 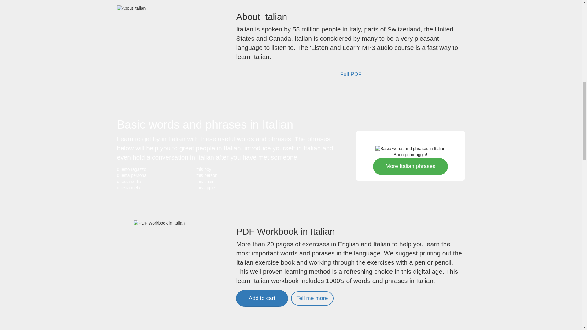 I want to click on Learn Italian book - PDF Workbook in Italian, so click(x=262, y=298).